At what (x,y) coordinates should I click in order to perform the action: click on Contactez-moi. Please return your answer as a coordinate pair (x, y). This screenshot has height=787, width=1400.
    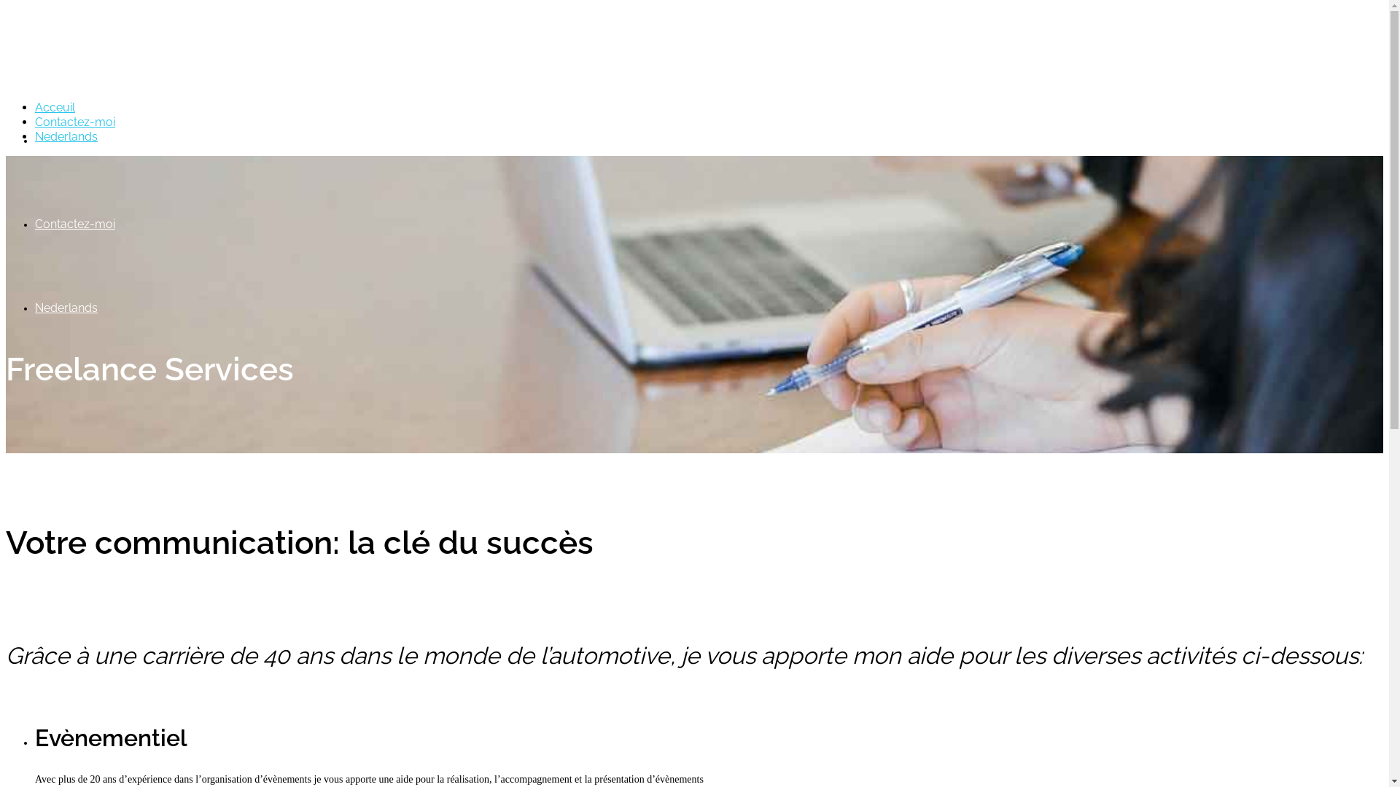
    Looking at the image, I should click on (75, 224).